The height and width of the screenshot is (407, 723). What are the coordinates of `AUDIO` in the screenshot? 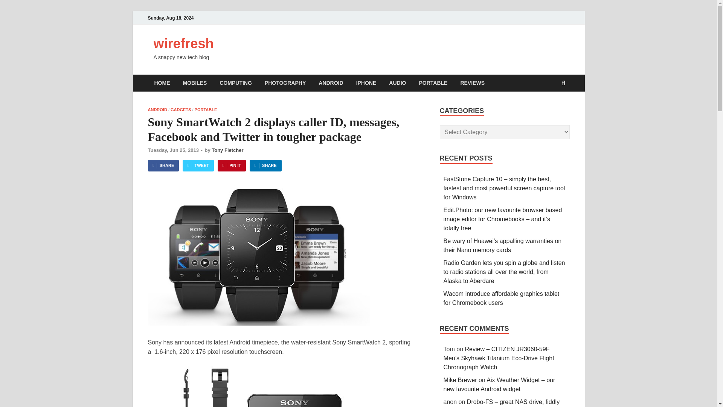 It's located at (397, 83).